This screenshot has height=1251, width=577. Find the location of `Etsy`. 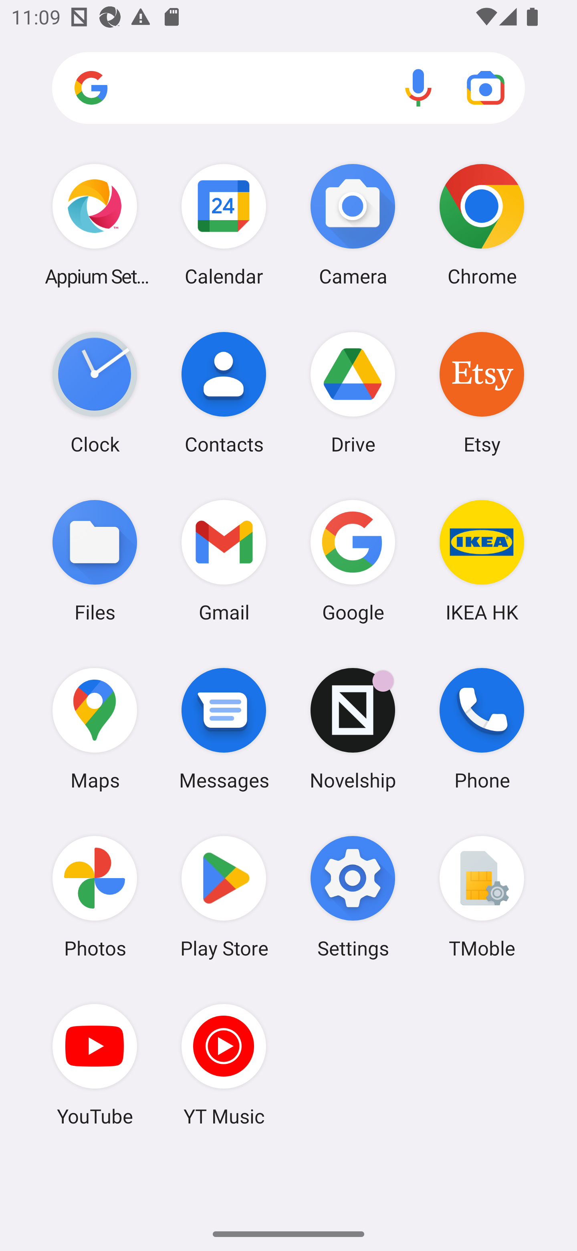

Etsy is located at coordinates (482, 393).